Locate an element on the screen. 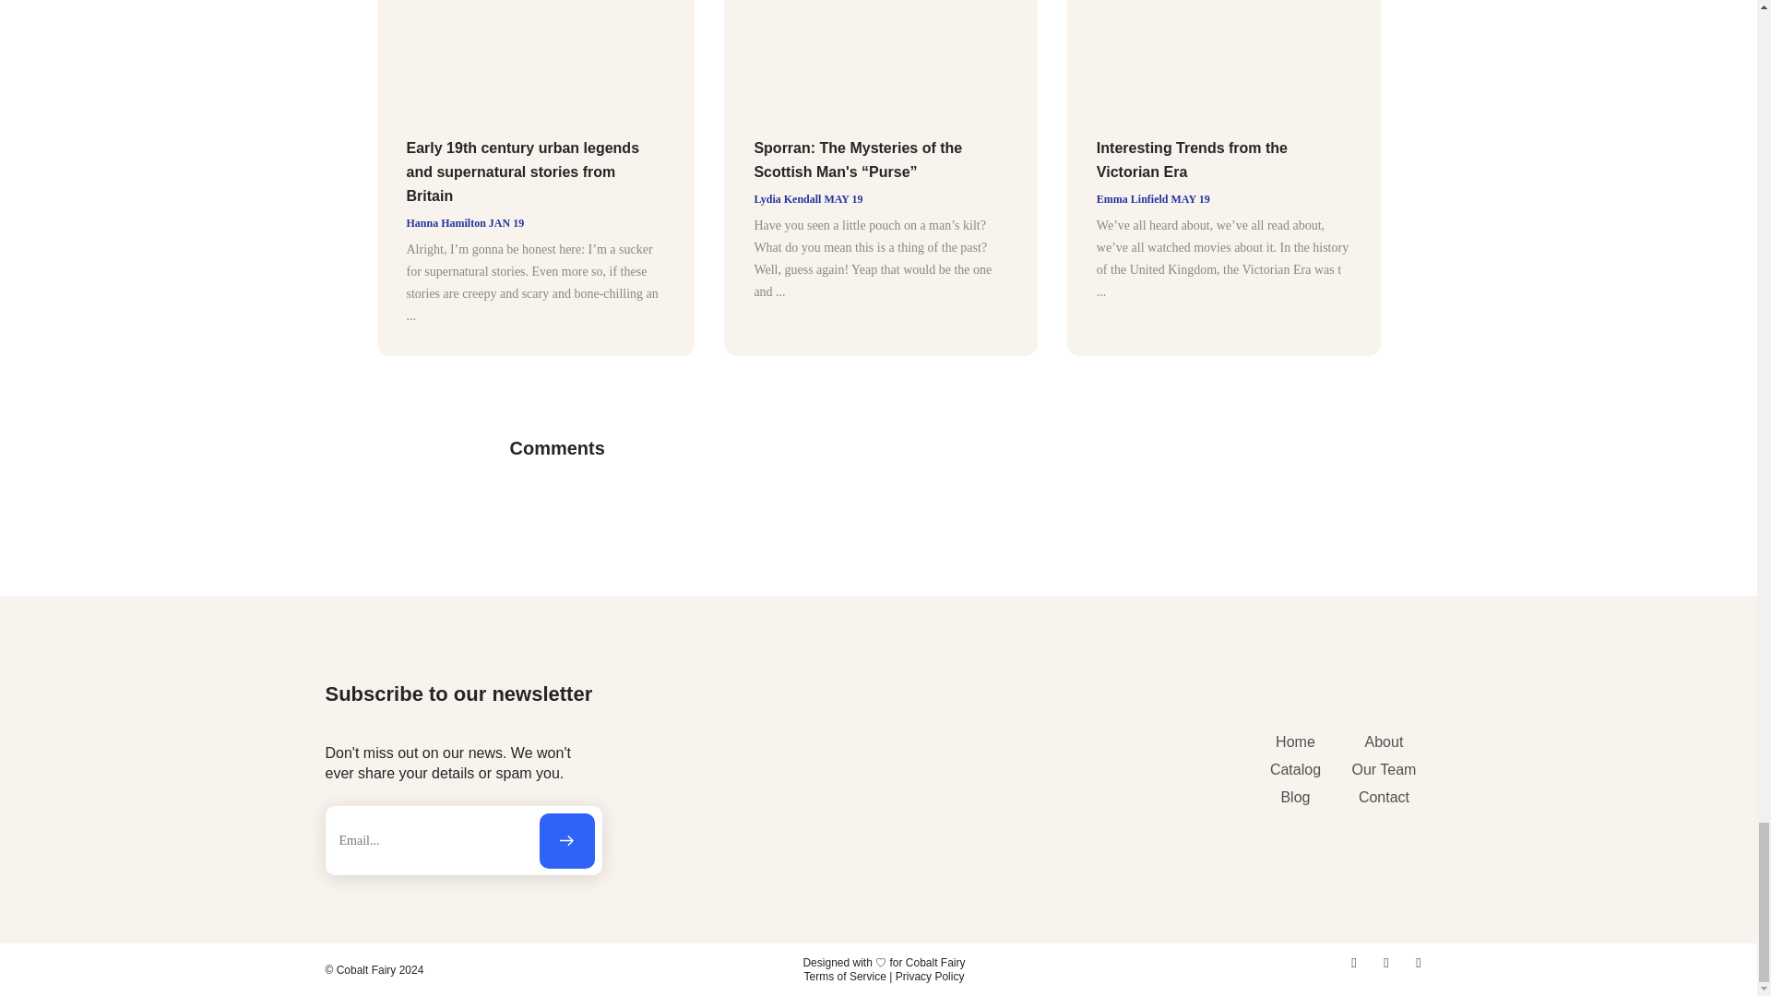 Image resolution: width=1771 pixels, height=996 pixels. Catalog is located at coordinates (1294, 769).